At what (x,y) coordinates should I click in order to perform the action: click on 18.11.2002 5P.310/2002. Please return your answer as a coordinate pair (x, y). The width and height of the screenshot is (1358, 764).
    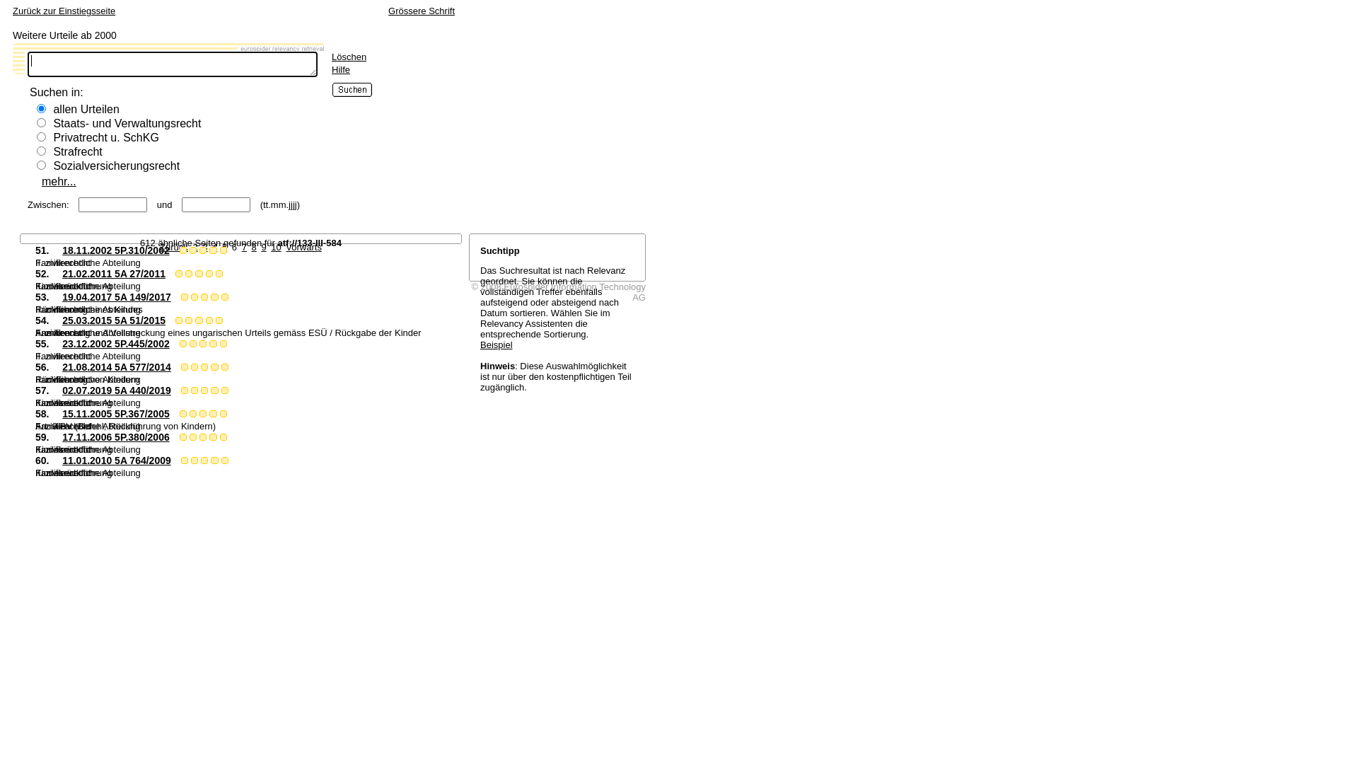
    Looking at the image, I should click on (116, 250).